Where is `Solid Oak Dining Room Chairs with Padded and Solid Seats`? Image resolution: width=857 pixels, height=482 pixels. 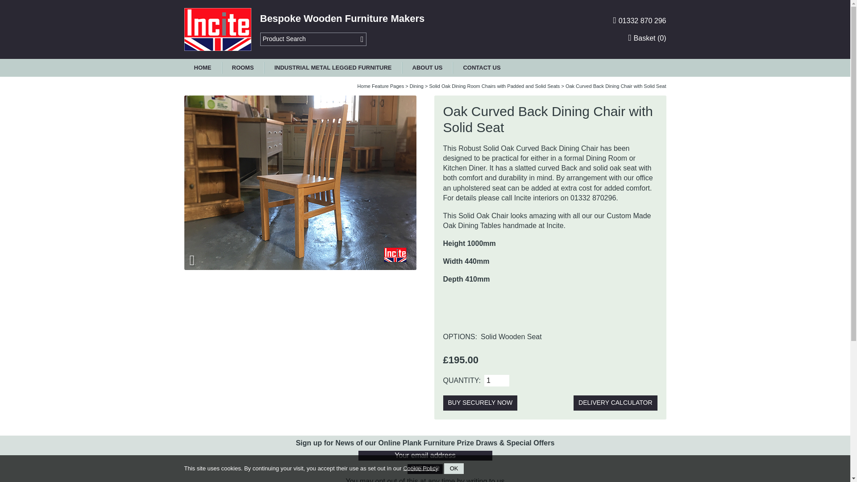
Solid Oak Dining Room Chairs with Padded and Solid Seats is located at coordinates (494, 86).